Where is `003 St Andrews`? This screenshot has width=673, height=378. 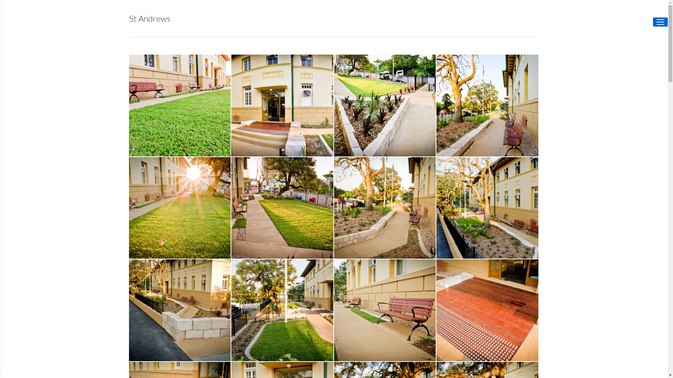
003 St Andrews is located at coordinates (488, 106).